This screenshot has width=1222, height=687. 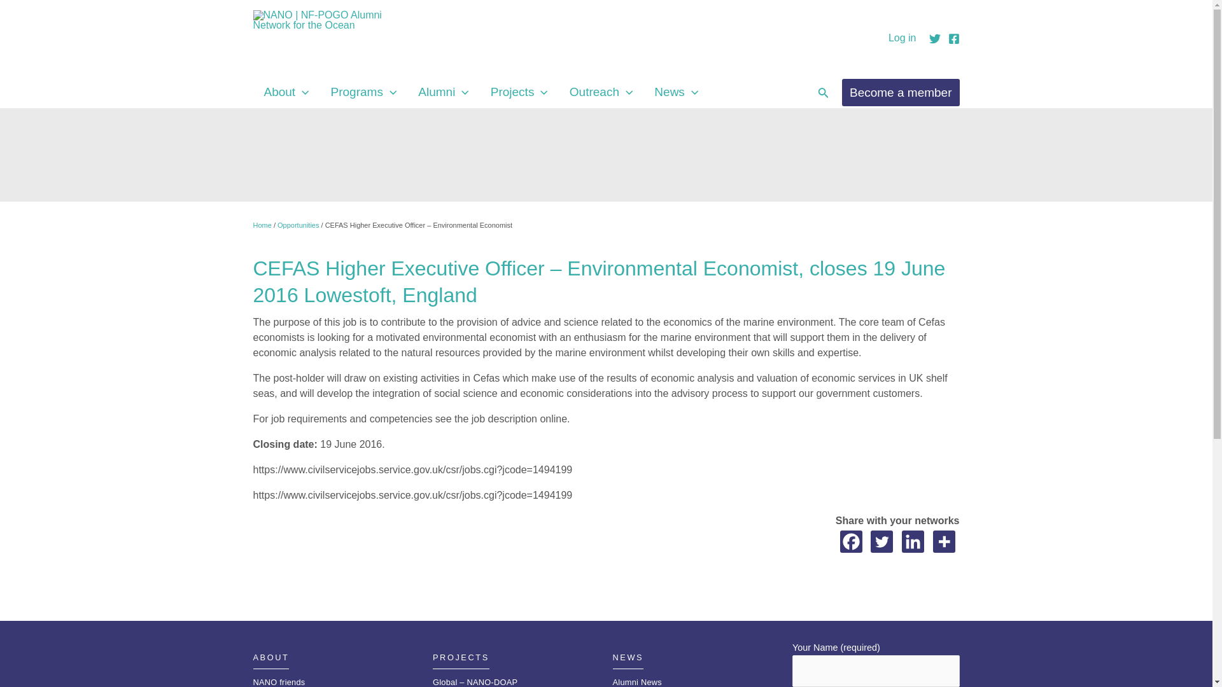 What do you see at coordinates (286, 92) in the screenshot?
I see `About` at bounding box center [286, 92].